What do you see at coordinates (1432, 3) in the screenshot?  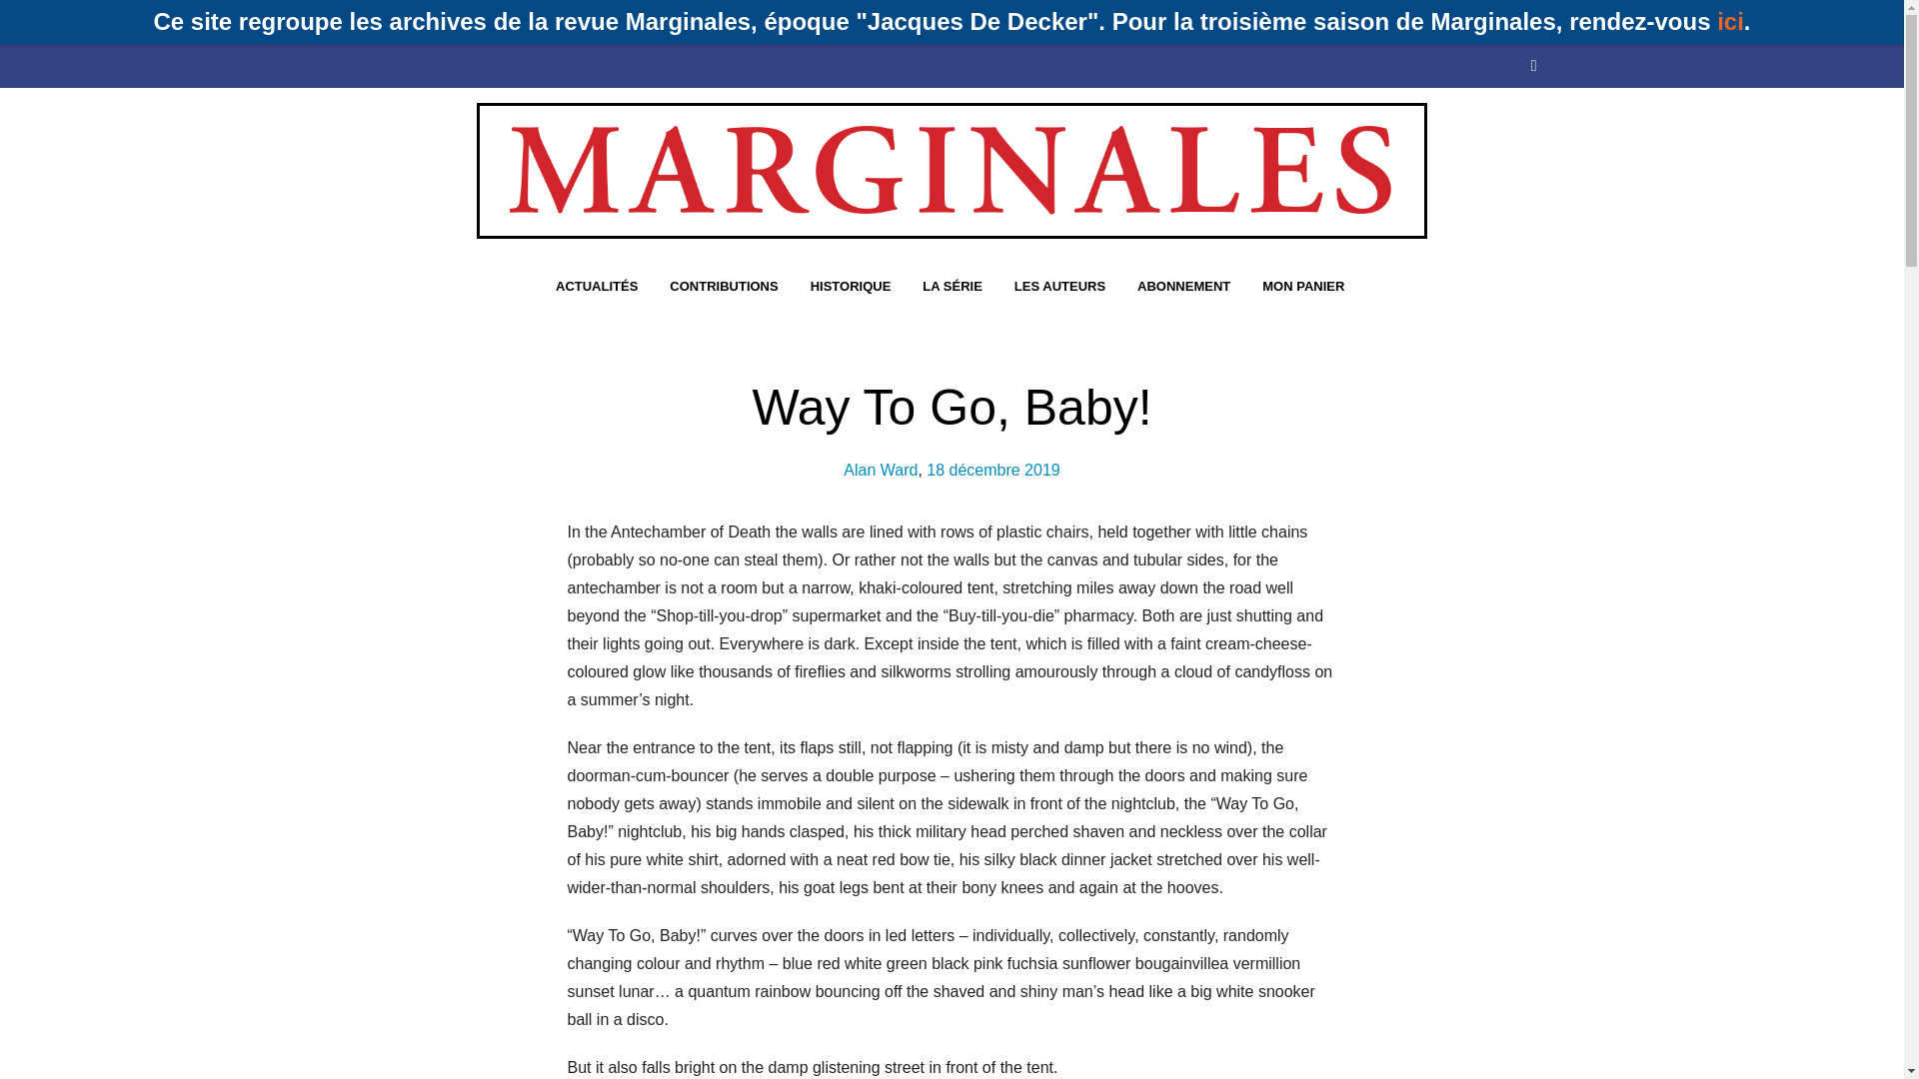 I see `Recherche` at bounding box center [1432, 3].